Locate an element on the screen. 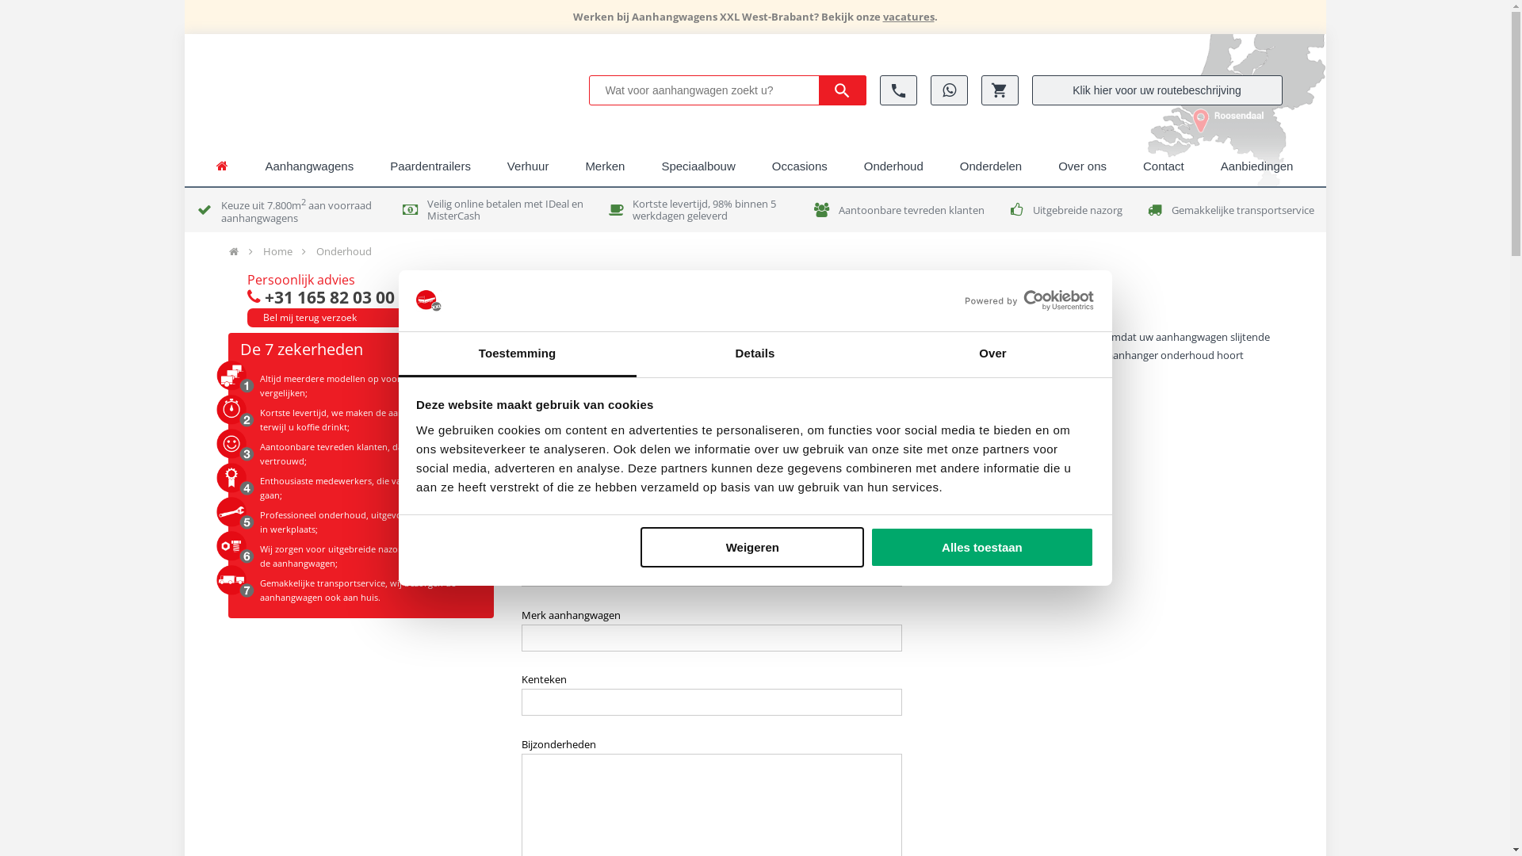 The height and width of the screenshot is (856, 1522). vacatures is located at coordinates (908, 17).